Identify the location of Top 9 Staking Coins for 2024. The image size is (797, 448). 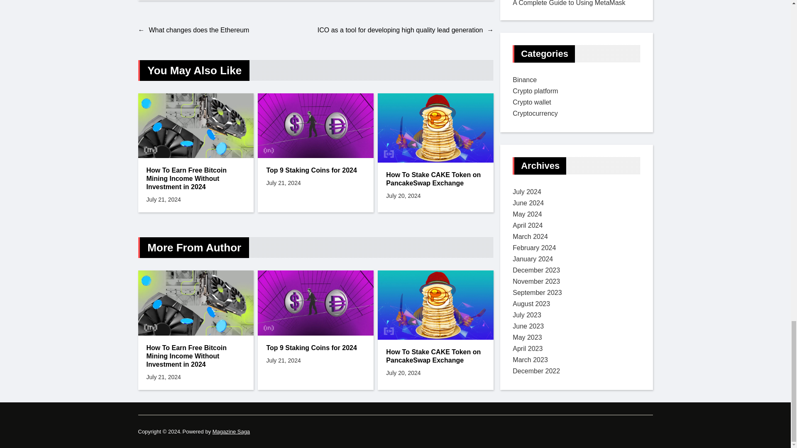
(315, 348).